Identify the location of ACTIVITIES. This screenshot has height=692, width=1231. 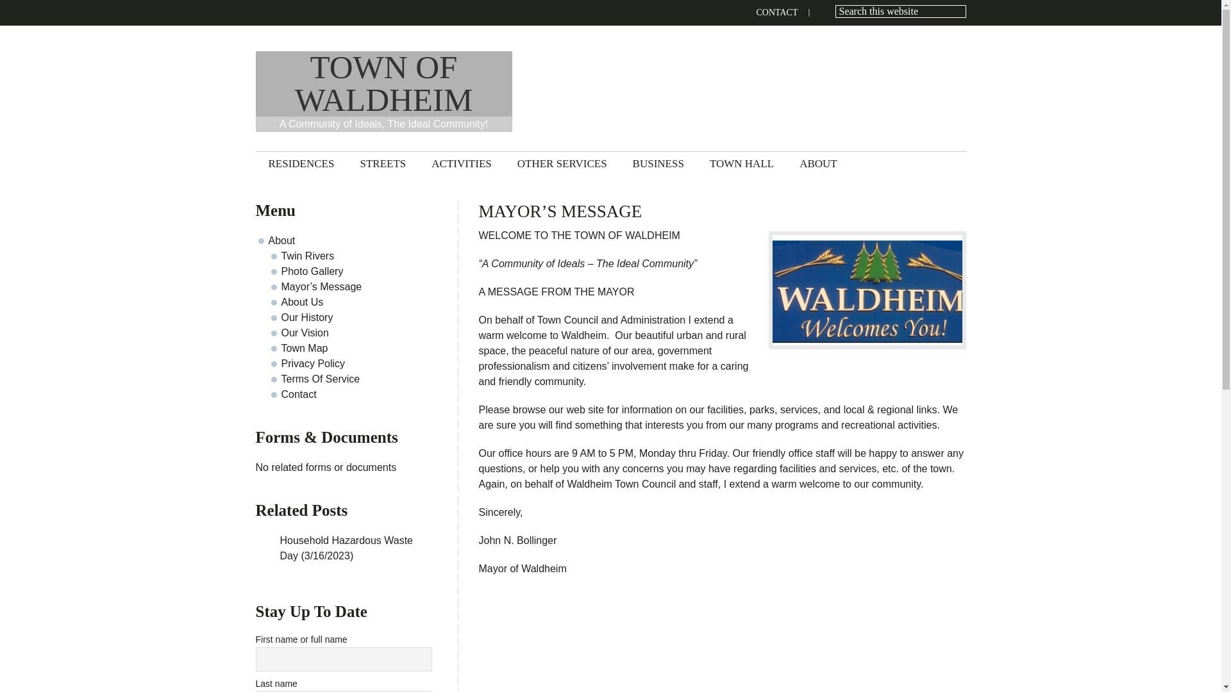
(460, 163).